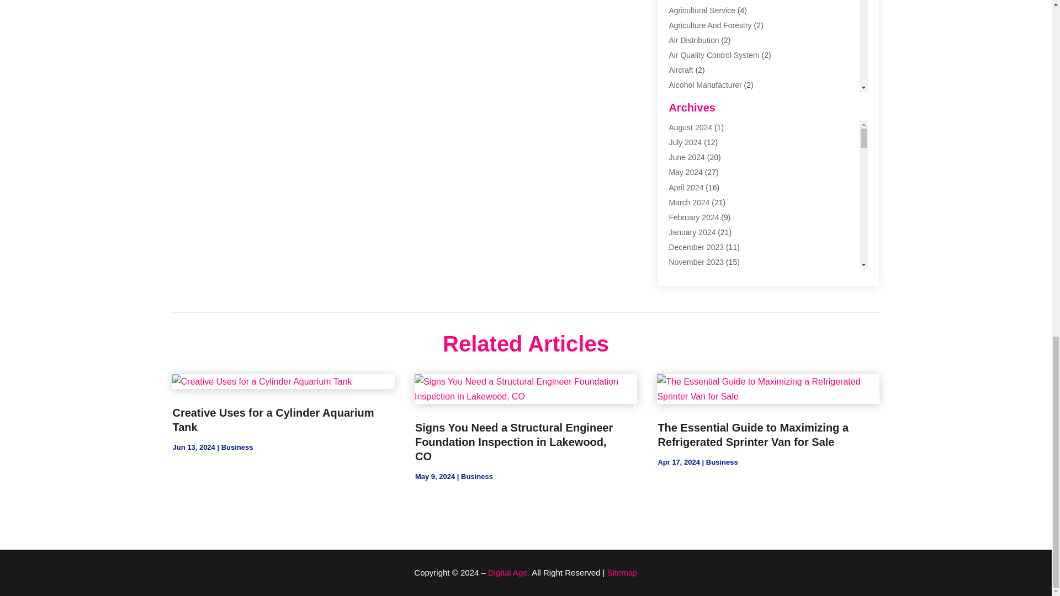 The image size is (1060, 596). I want to click on Aircraft, so click(681, 70).